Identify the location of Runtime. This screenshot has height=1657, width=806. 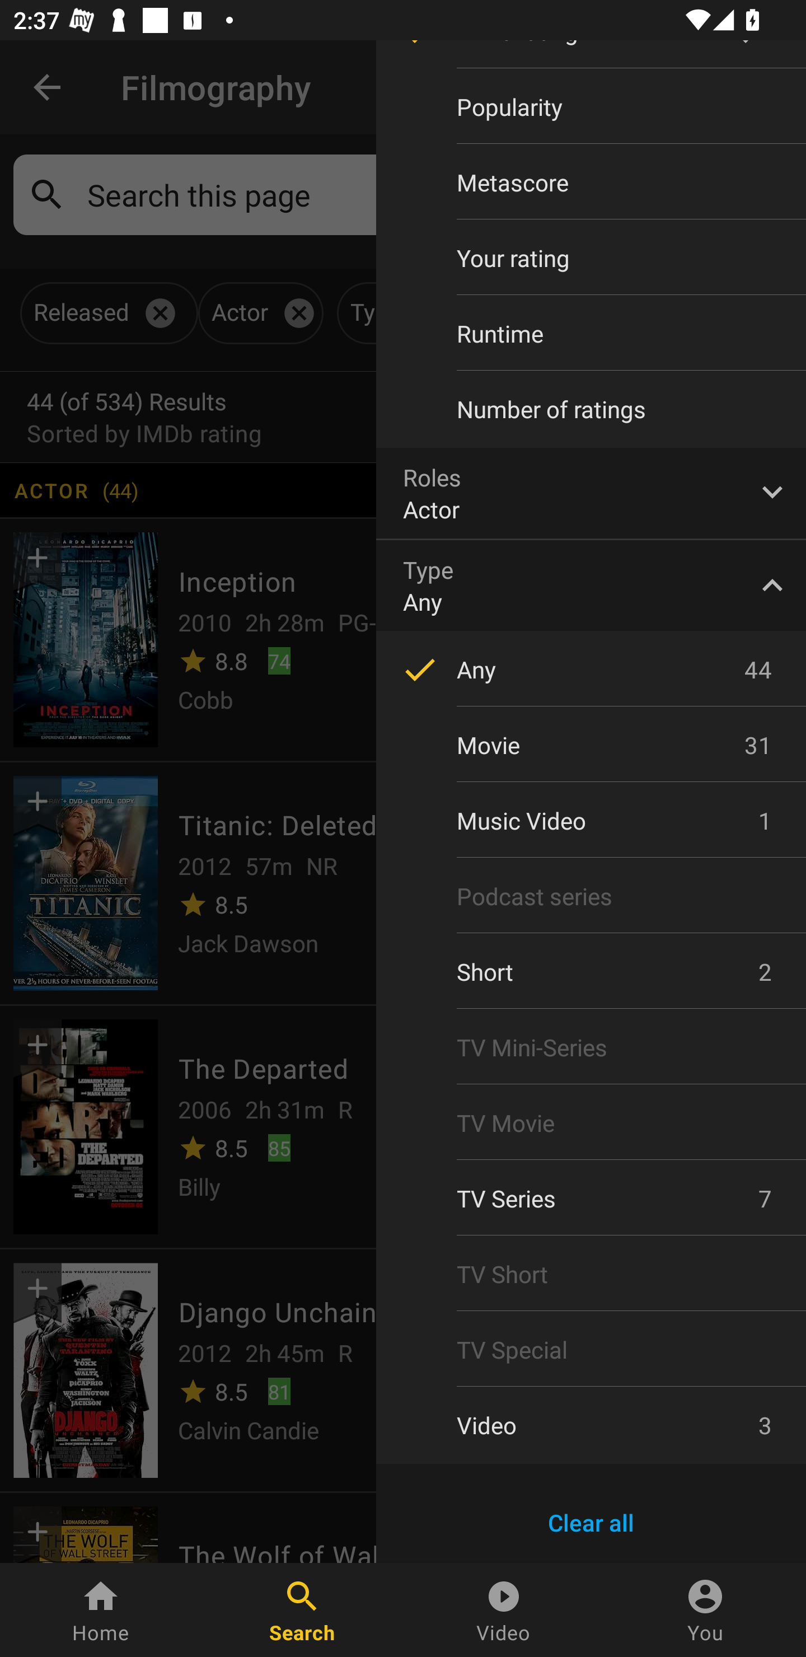
(591, 334).